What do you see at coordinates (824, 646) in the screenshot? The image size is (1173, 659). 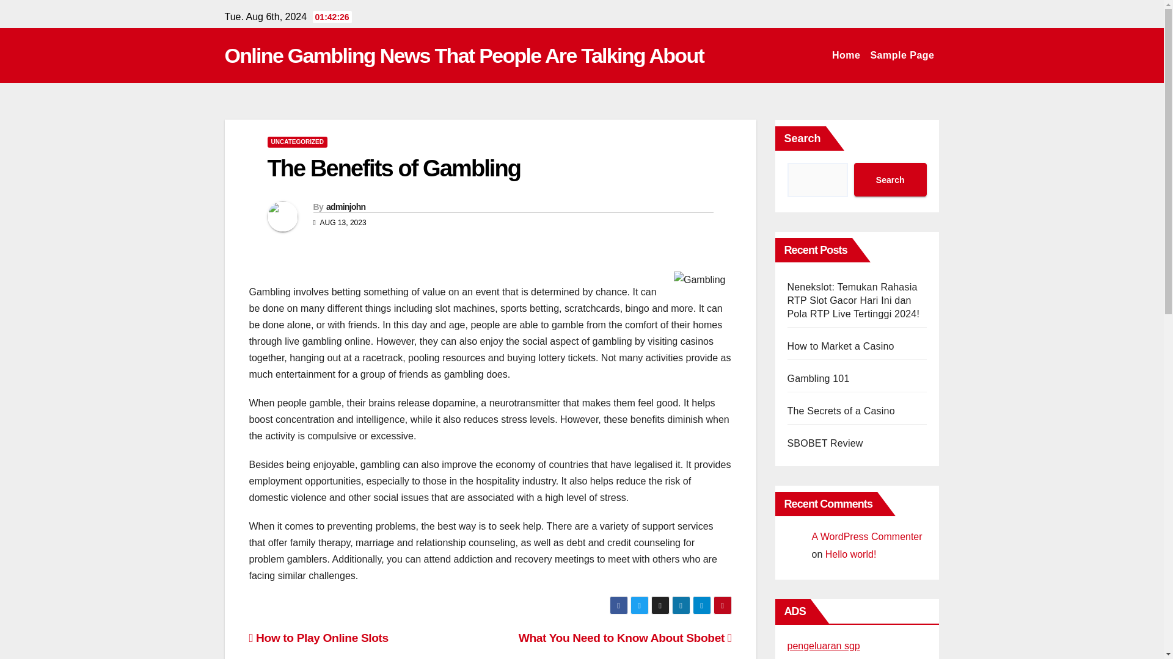 I see `pengeluaran sgp` at bounding box center [824, 646].